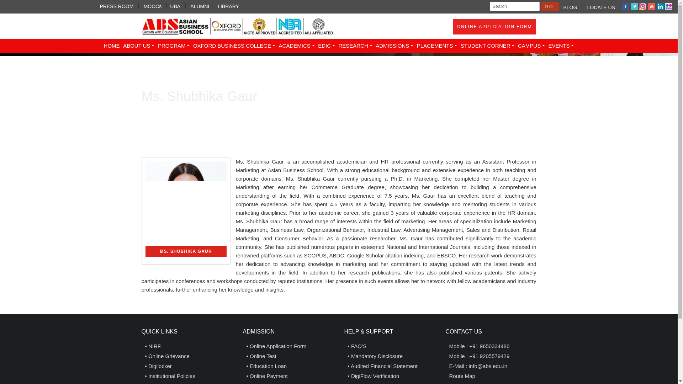 The width and height of the screenshot is (683, 384). Describe the element at coordinates (117, 5) in the screenshot. I see `PRESS ROOM` at that location.